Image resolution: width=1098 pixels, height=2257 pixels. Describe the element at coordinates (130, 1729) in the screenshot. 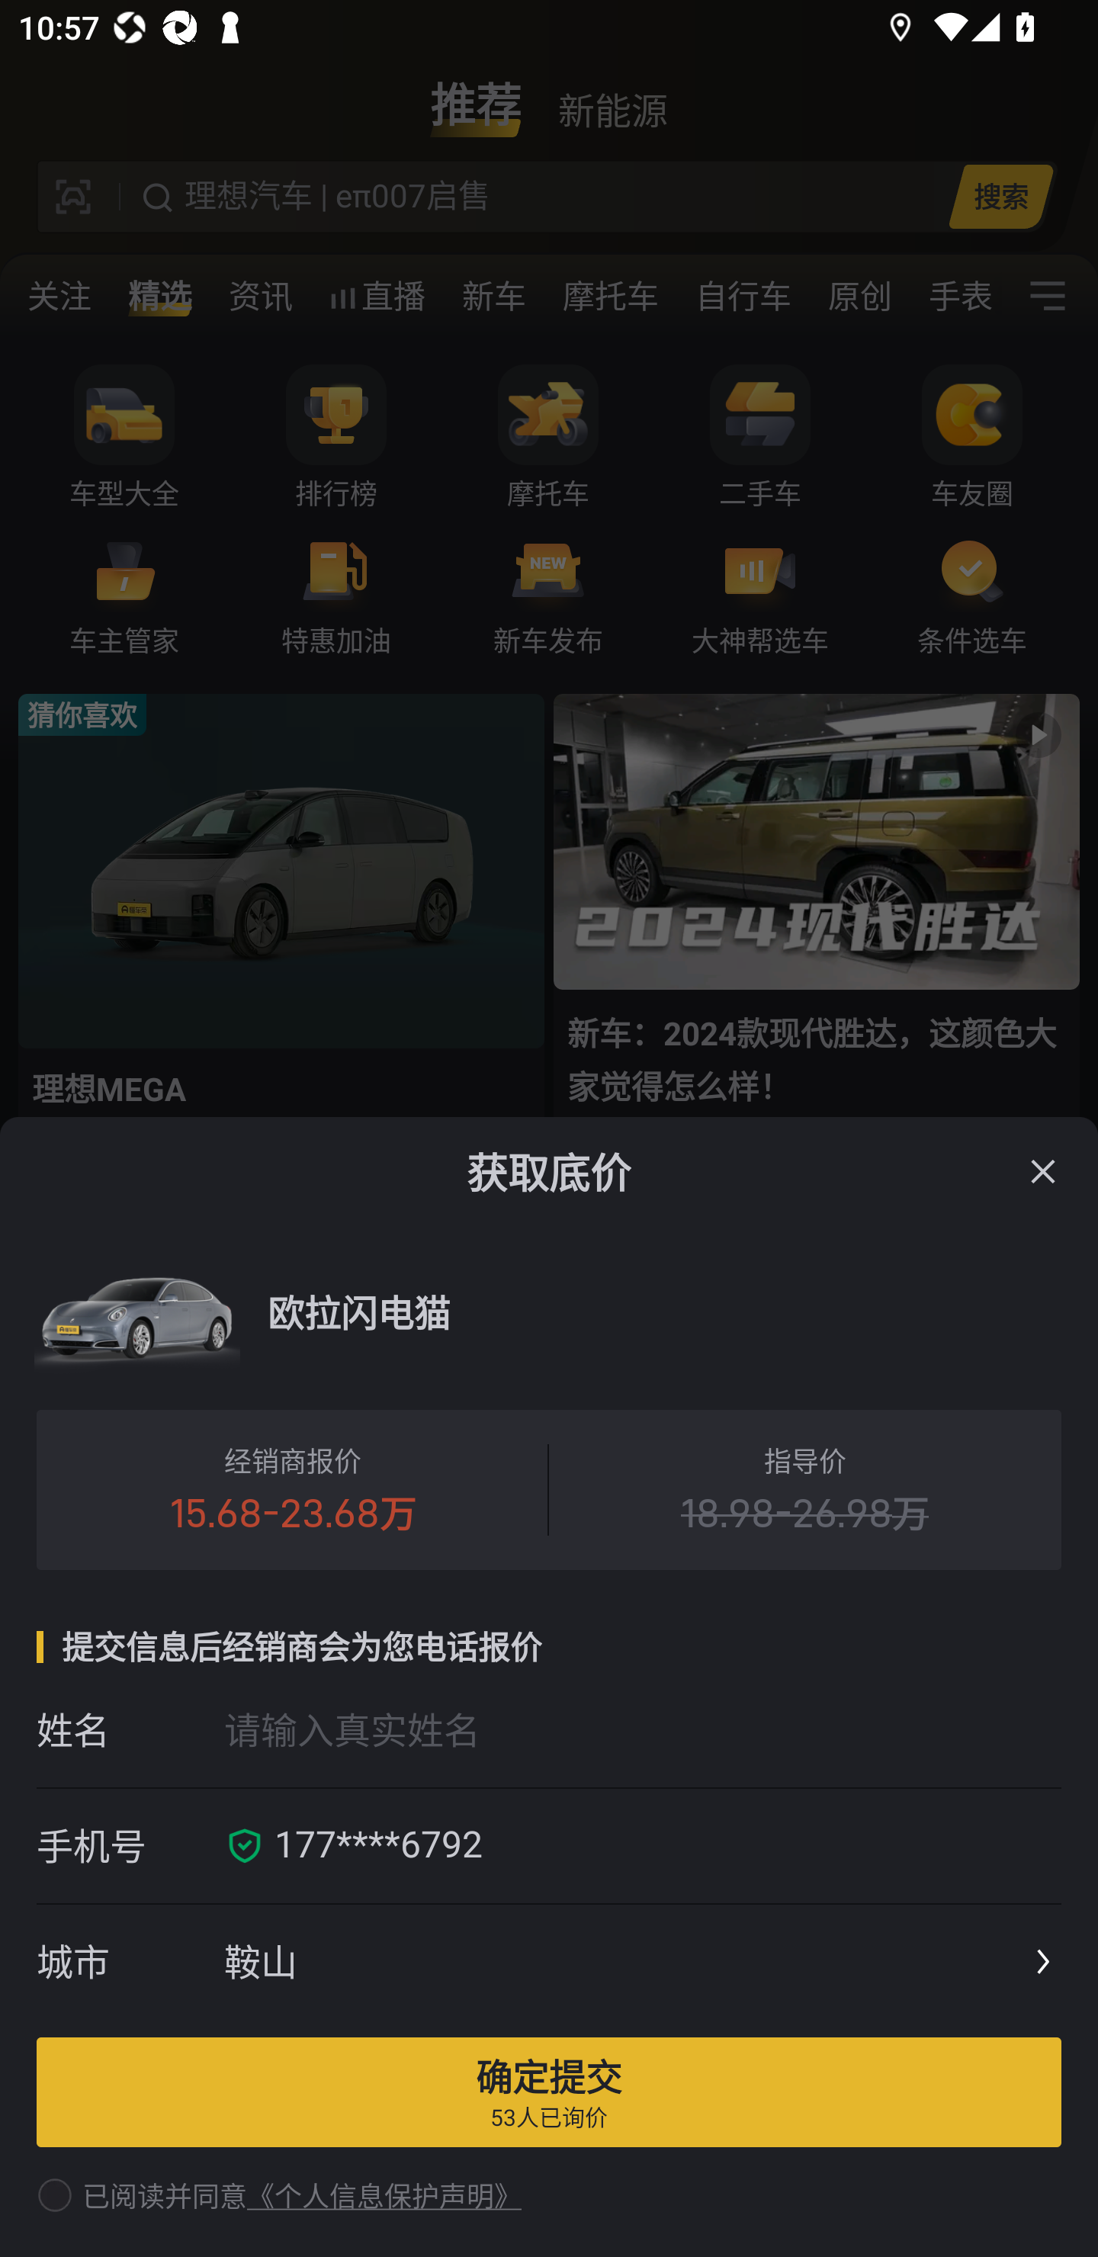

I see `姓名` at that location.